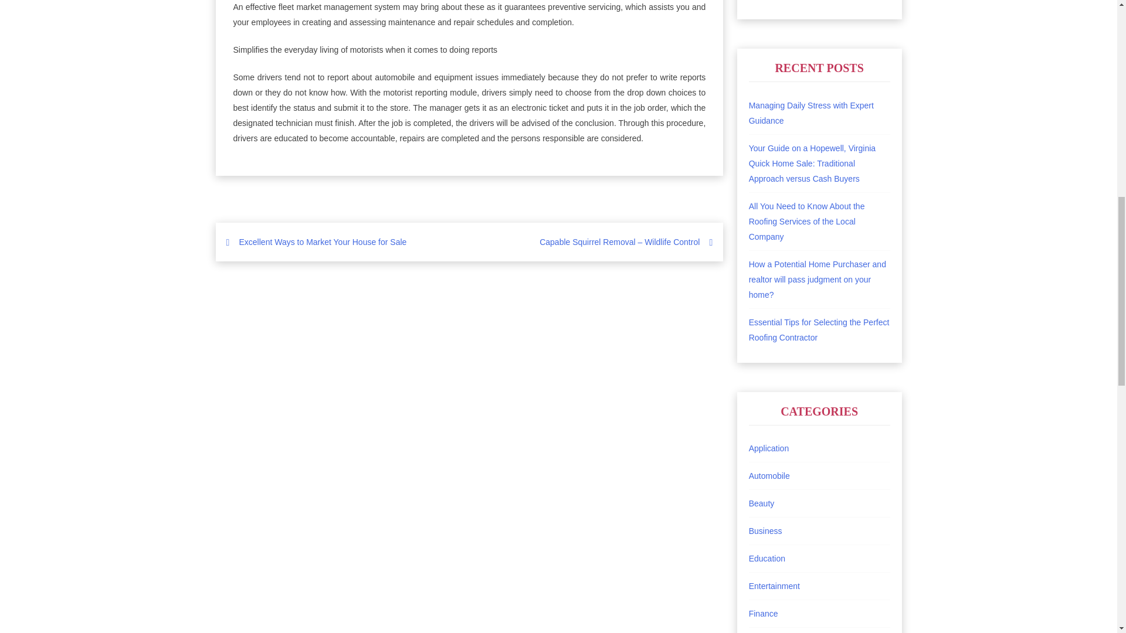 The width and height of the screenshot is (1126, 633). What do you see at coordinates (765, 530) in the screenshot?
I see `Business` at bounding box center [765, 530].